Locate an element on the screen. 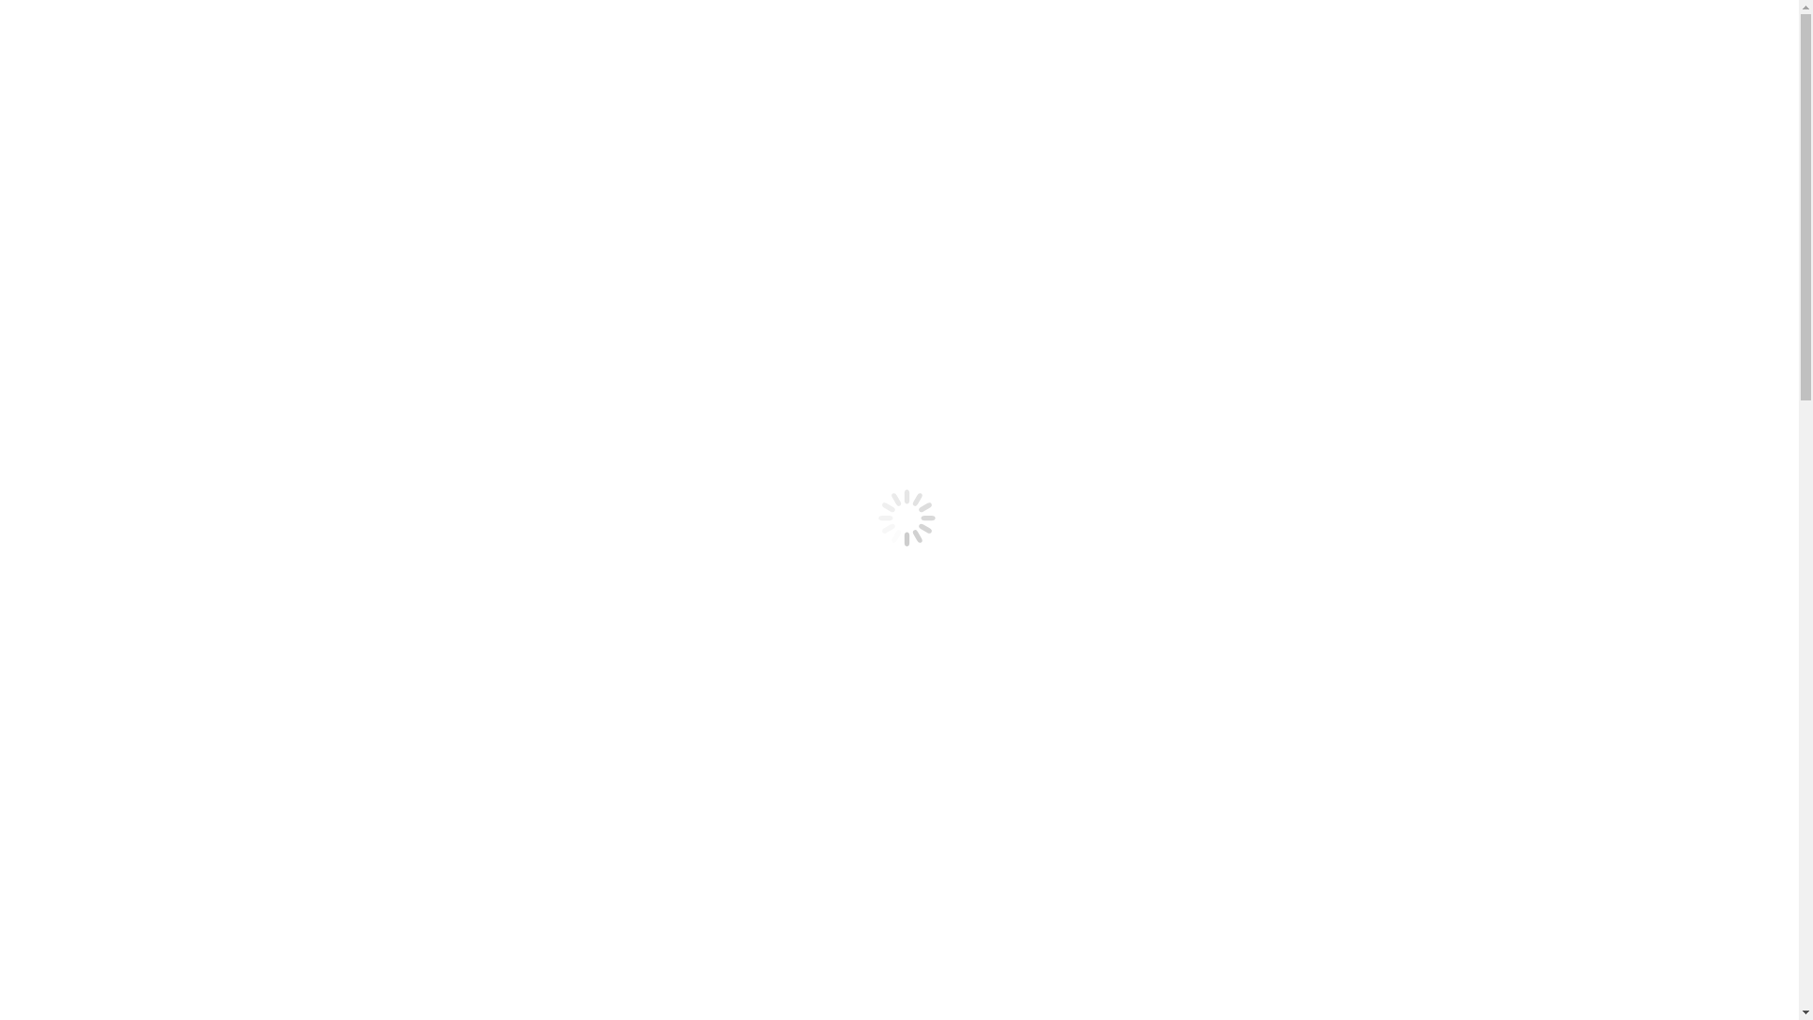  External Adjudication Orders is located at coordinates (172, 833).